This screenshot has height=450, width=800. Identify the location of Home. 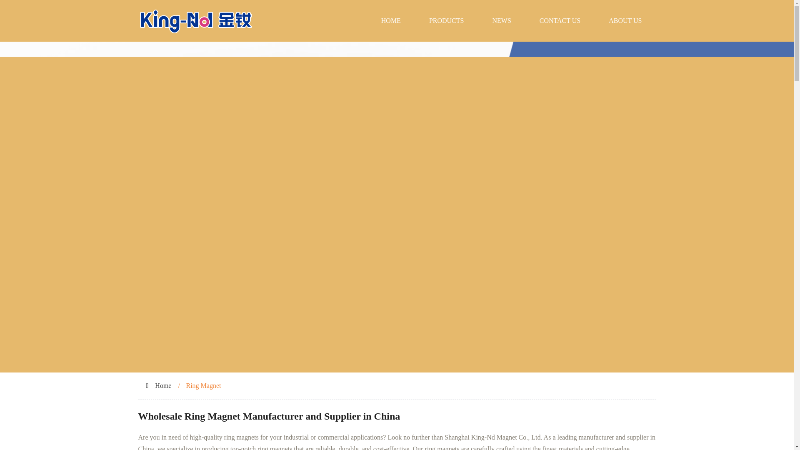
(163, 385).